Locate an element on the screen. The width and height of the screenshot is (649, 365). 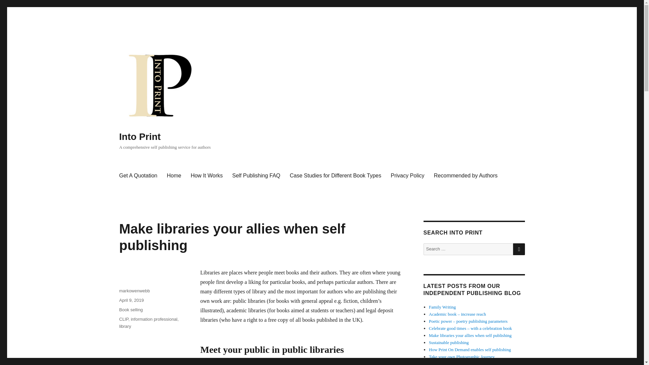
Home is located at coordinates (174, 176).